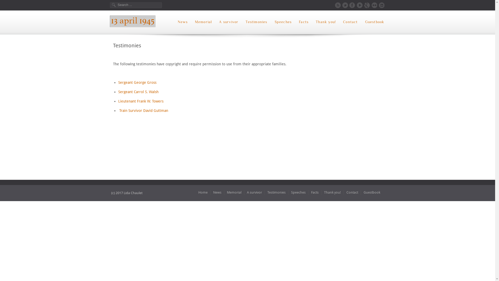 This screenshot has width=499, height=281. I want to click on Twitter, so click(345, 5).